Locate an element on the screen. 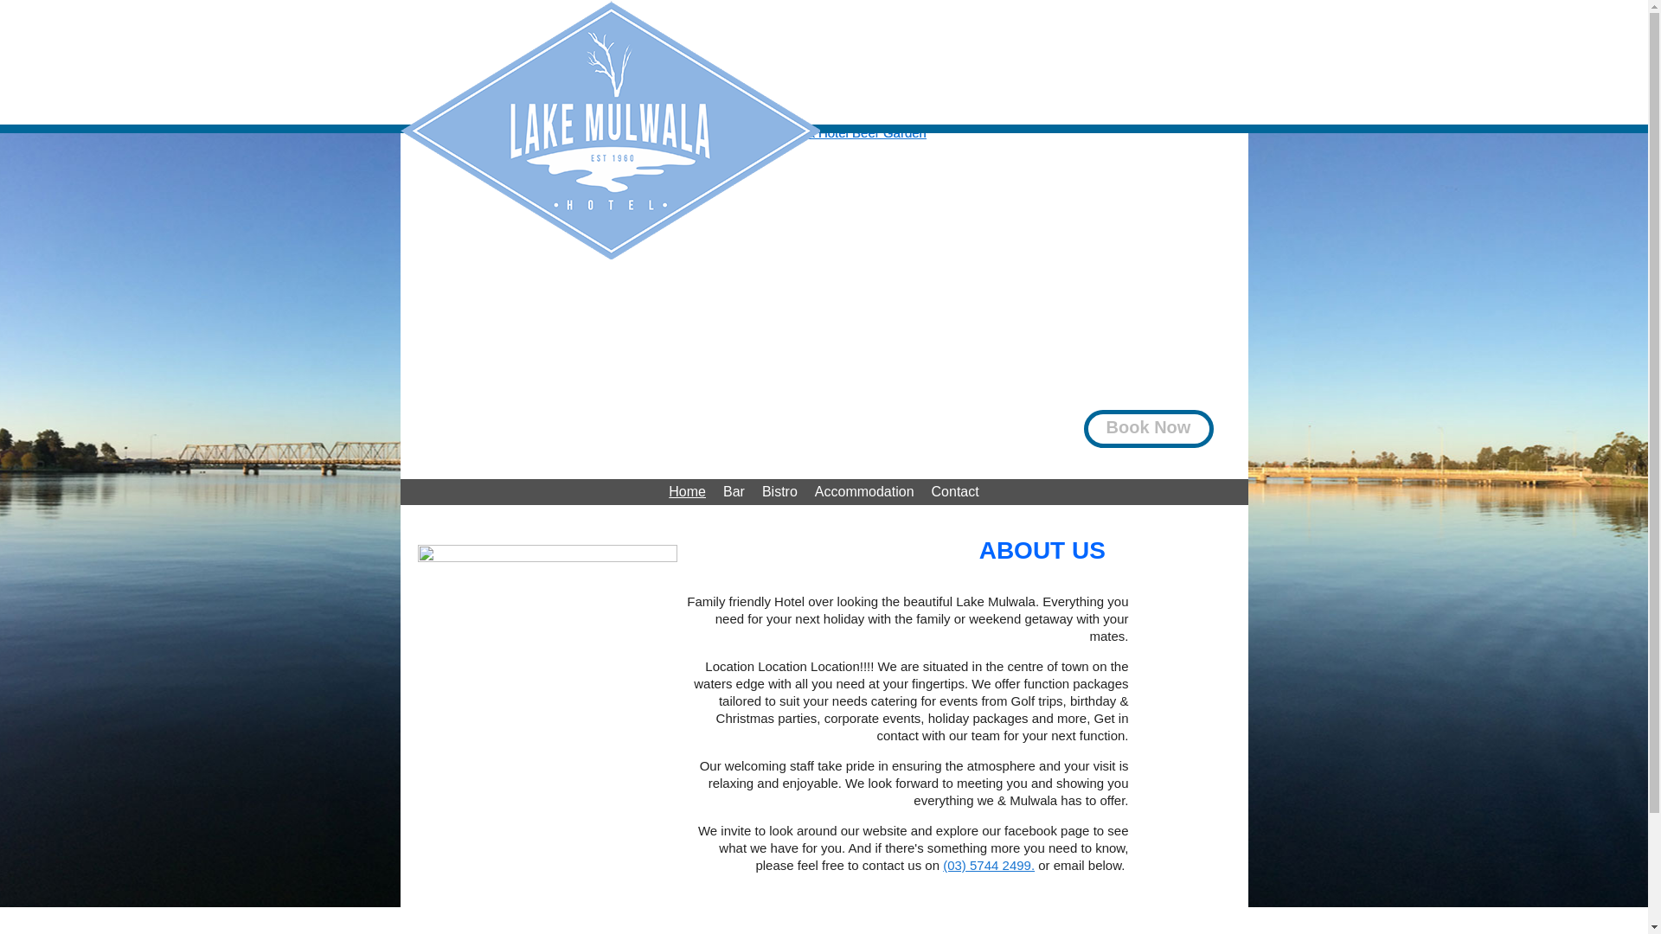  Lake Mulwala Hotel Beer Garden is located at coordinates (824, 140).